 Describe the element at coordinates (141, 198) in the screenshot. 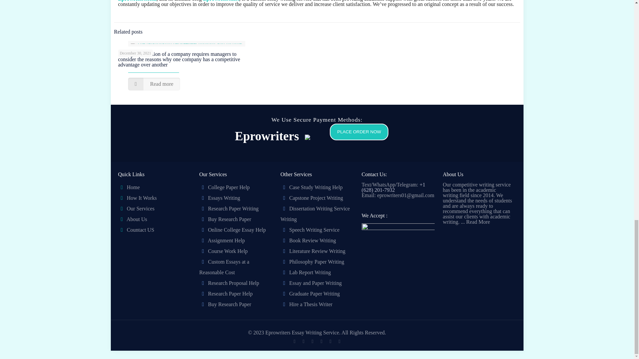

I see `How It Works` at that location.